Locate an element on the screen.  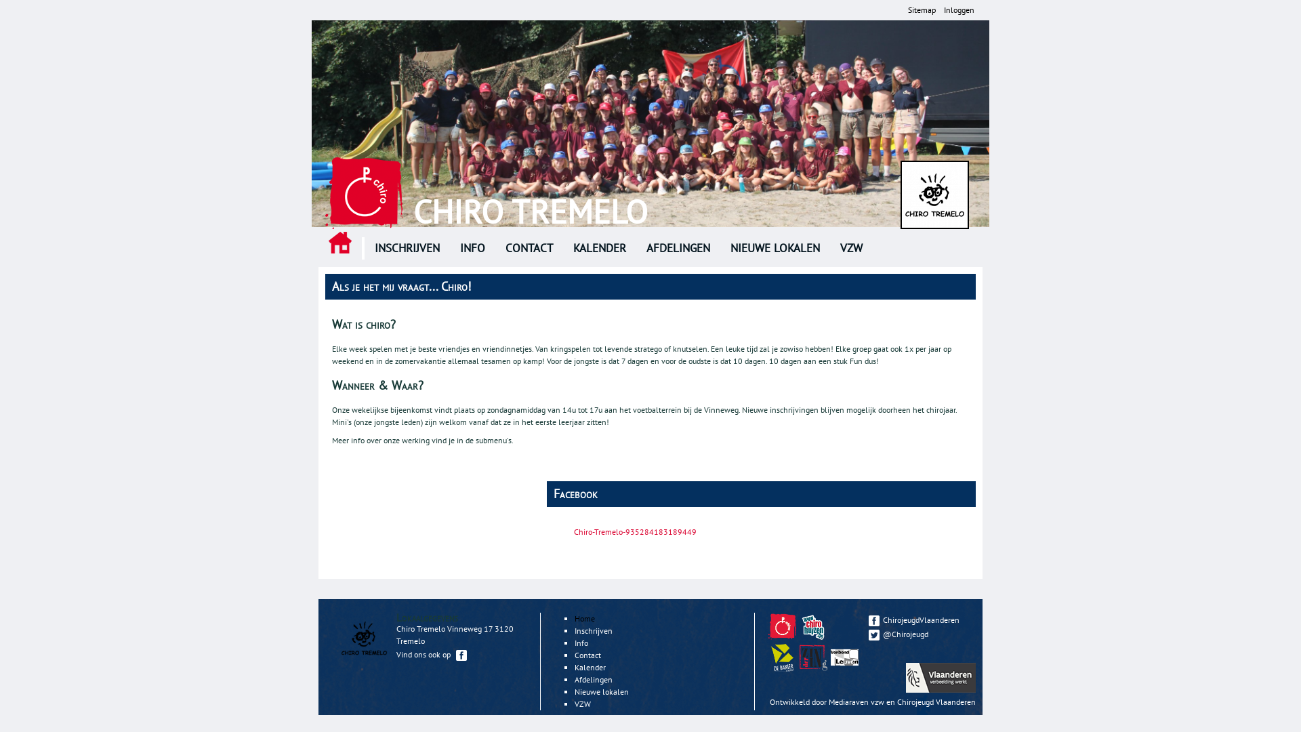
Home is located at coordinates (365, 193).